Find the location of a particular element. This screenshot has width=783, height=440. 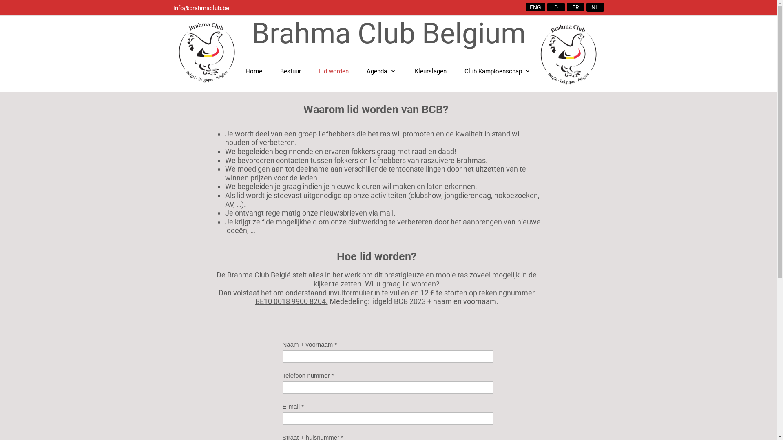

D is located at coordinates (556, 7).